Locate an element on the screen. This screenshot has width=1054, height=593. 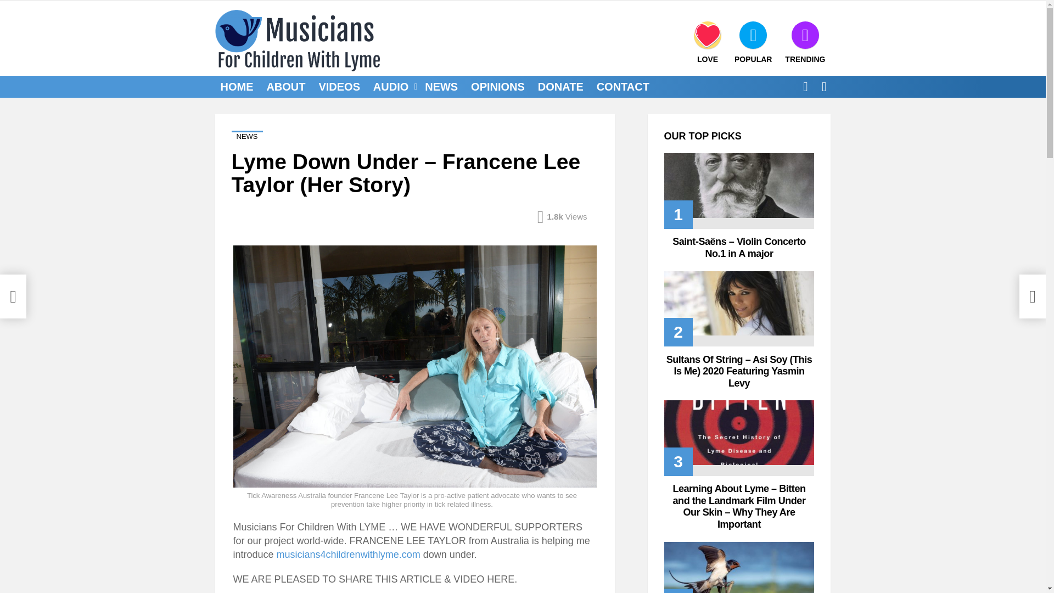
CONTACT is located at coordinates (623, 86).